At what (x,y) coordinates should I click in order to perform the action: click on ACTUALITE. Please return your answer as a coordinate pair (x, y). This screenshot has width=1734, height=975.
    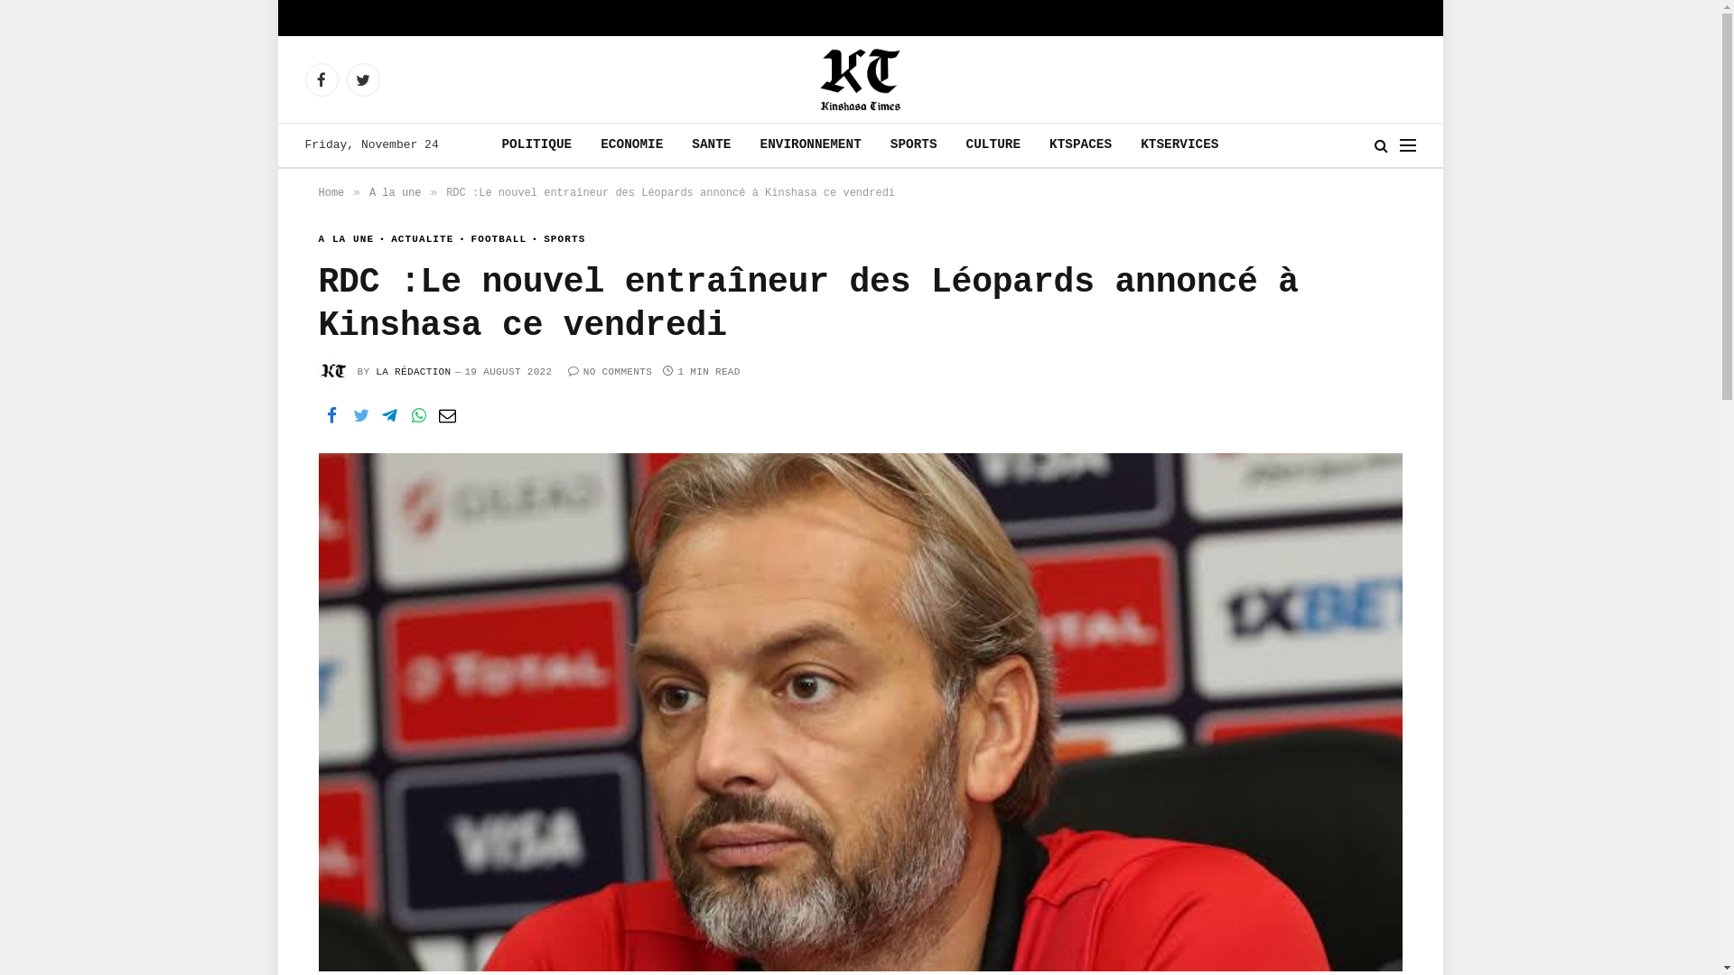
    Looking at the image, I should click on (414, 240).